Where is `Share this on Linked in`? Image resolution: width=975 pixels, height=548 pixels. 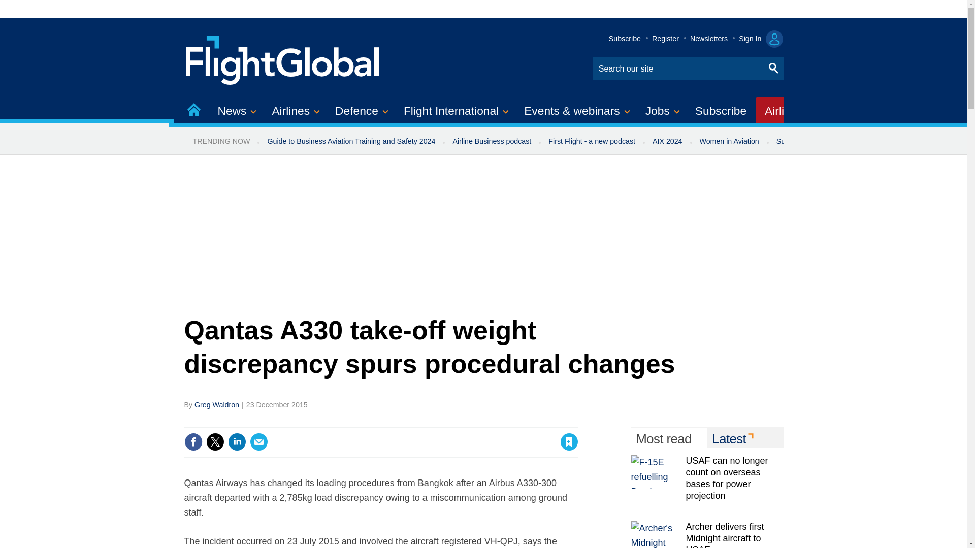
Share this on Linked in is located at coordinates (236, 441).